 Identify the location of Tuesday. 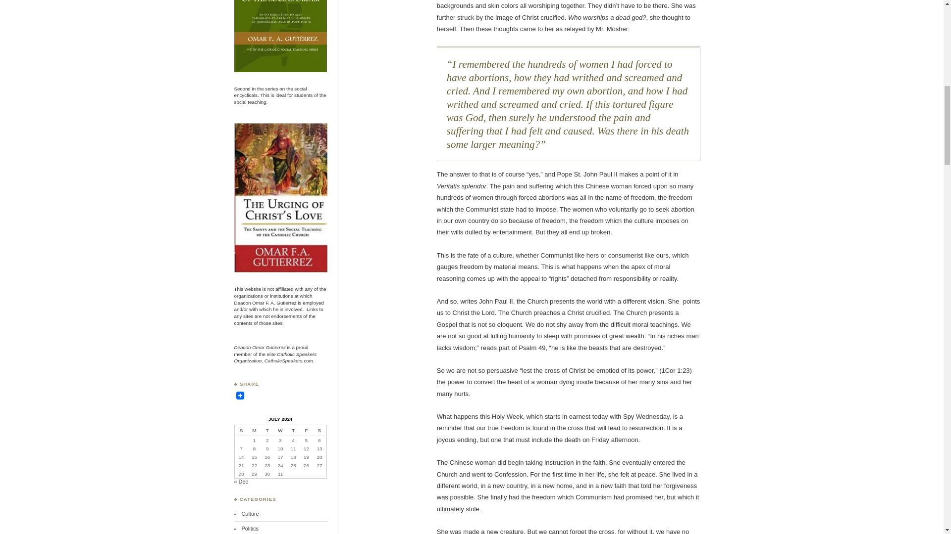
(267, 430).